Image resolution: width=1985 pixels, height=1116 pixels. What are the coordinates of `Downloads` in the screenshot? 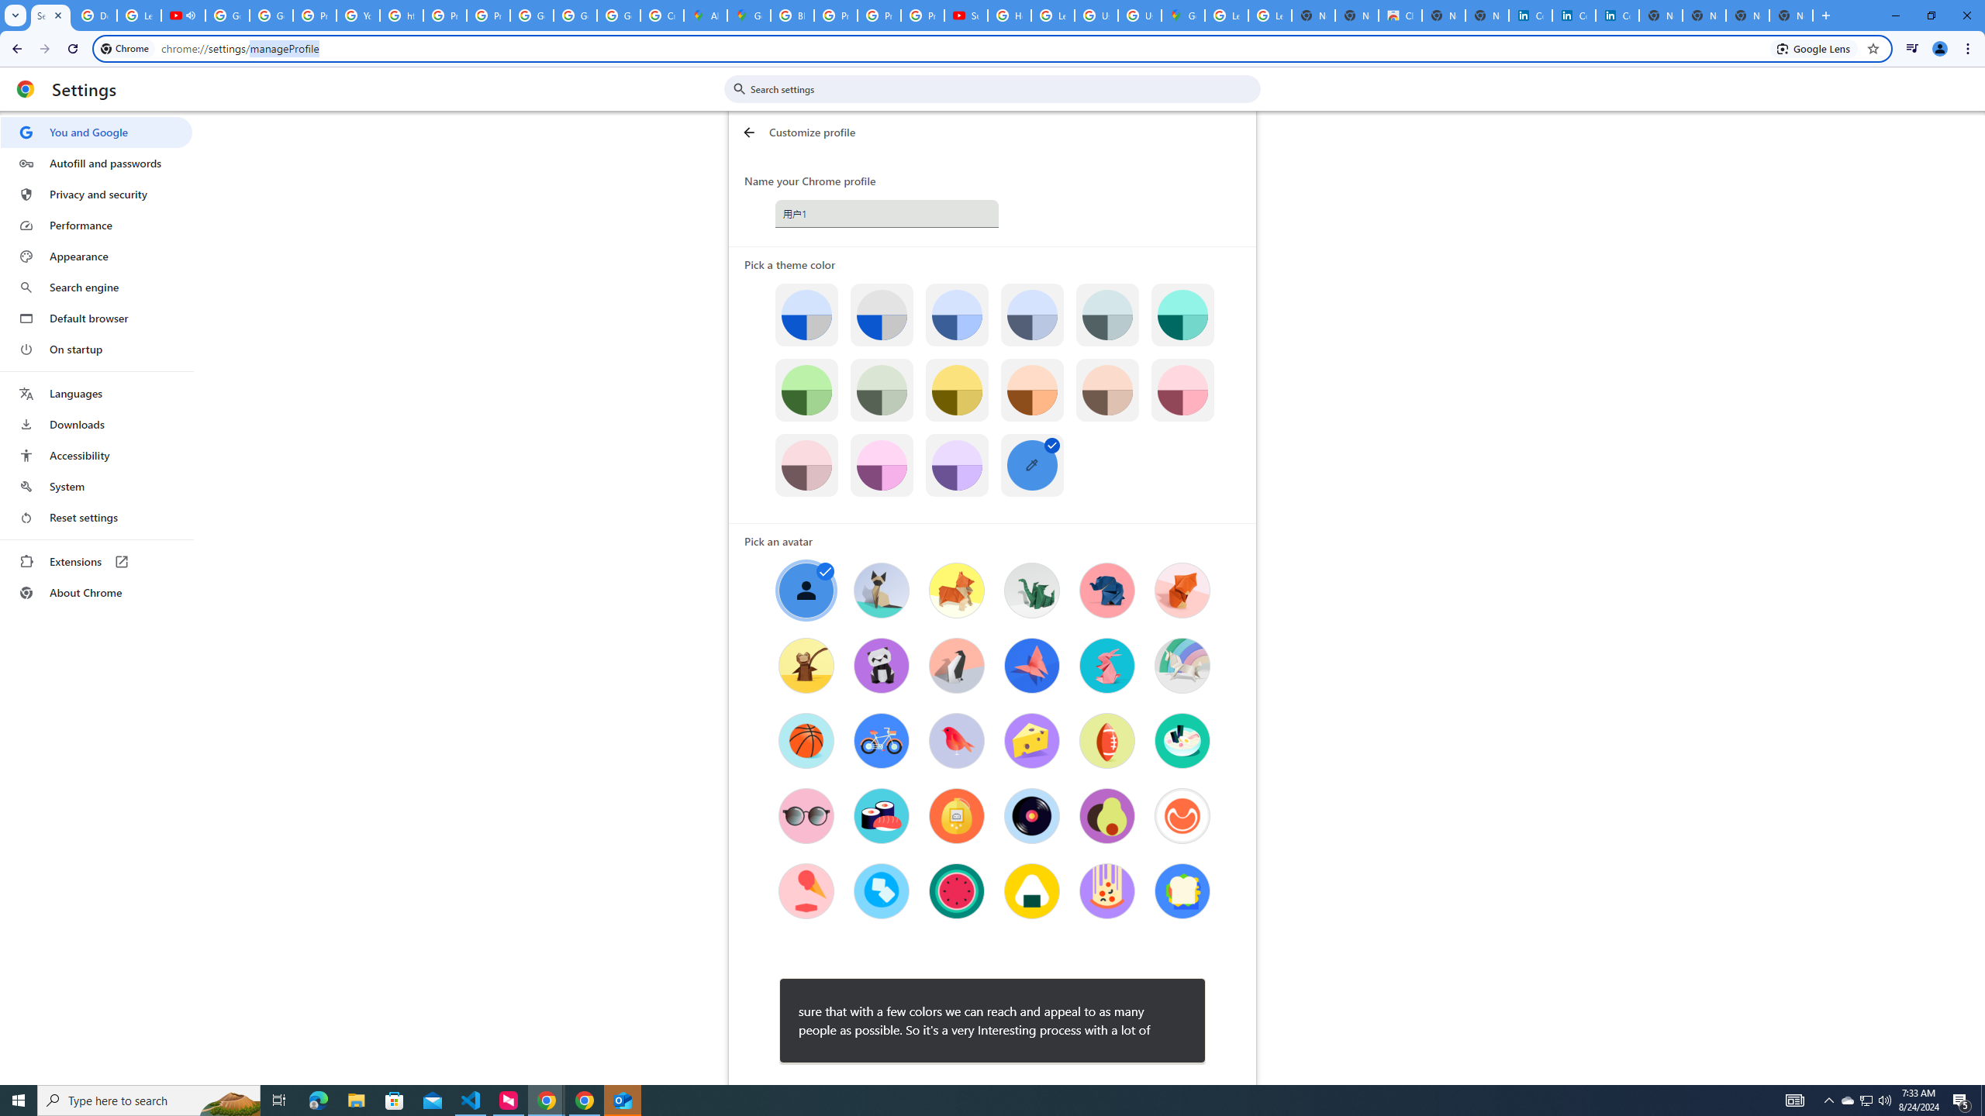 It's located at (96, 425).